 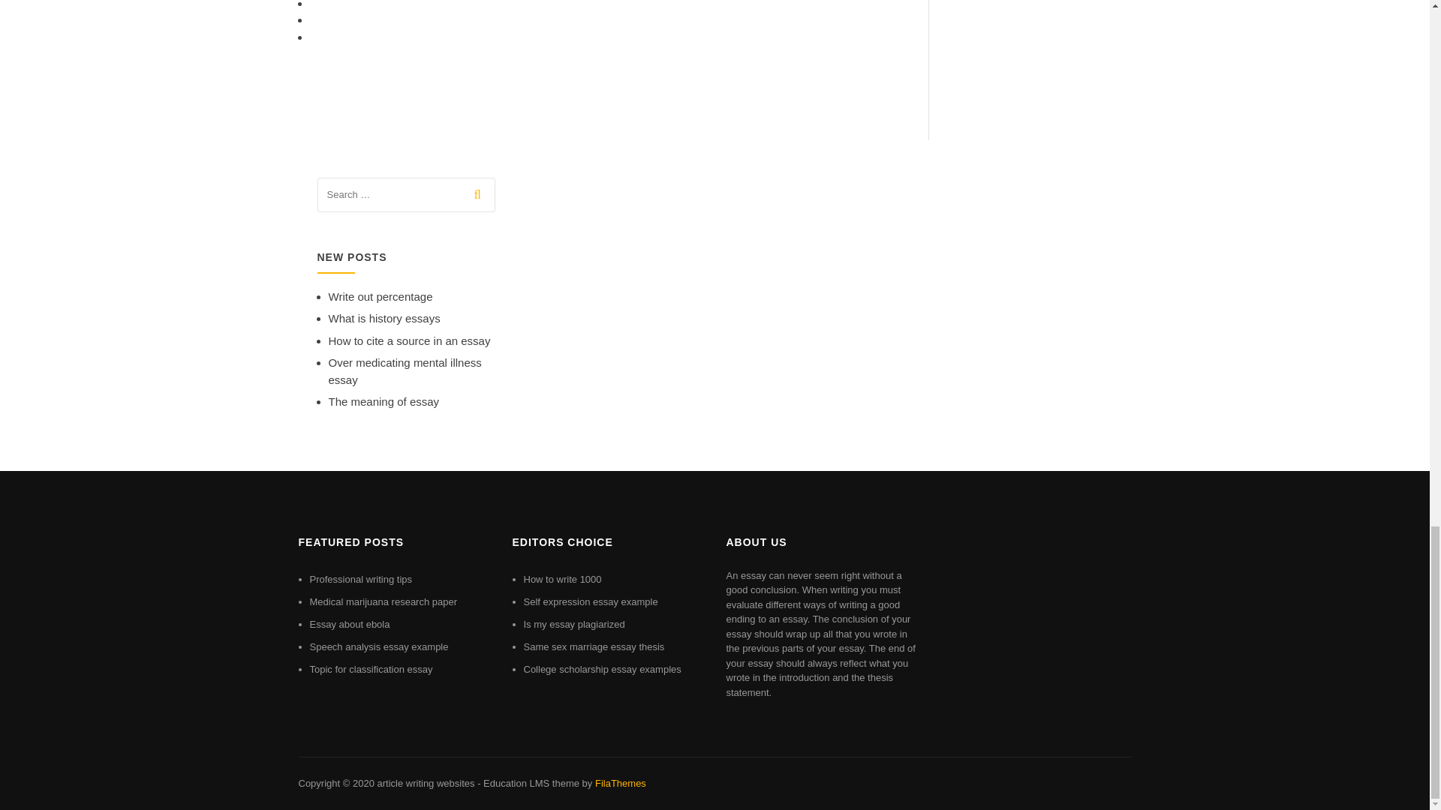 What do you see at coordinates (410, 340) in the screenshot?
I see `How to cite a source in an essay` at bounding box center [410, 340].